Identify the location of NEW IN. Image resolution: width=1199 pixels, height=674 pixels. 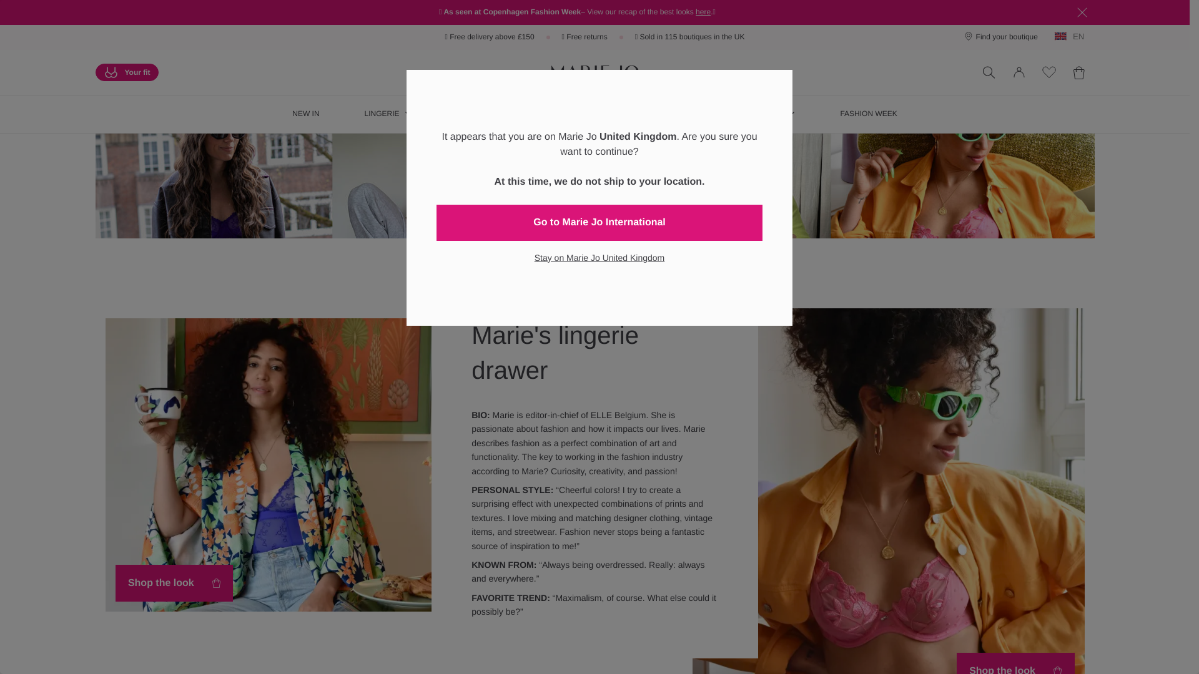
(306, 114).